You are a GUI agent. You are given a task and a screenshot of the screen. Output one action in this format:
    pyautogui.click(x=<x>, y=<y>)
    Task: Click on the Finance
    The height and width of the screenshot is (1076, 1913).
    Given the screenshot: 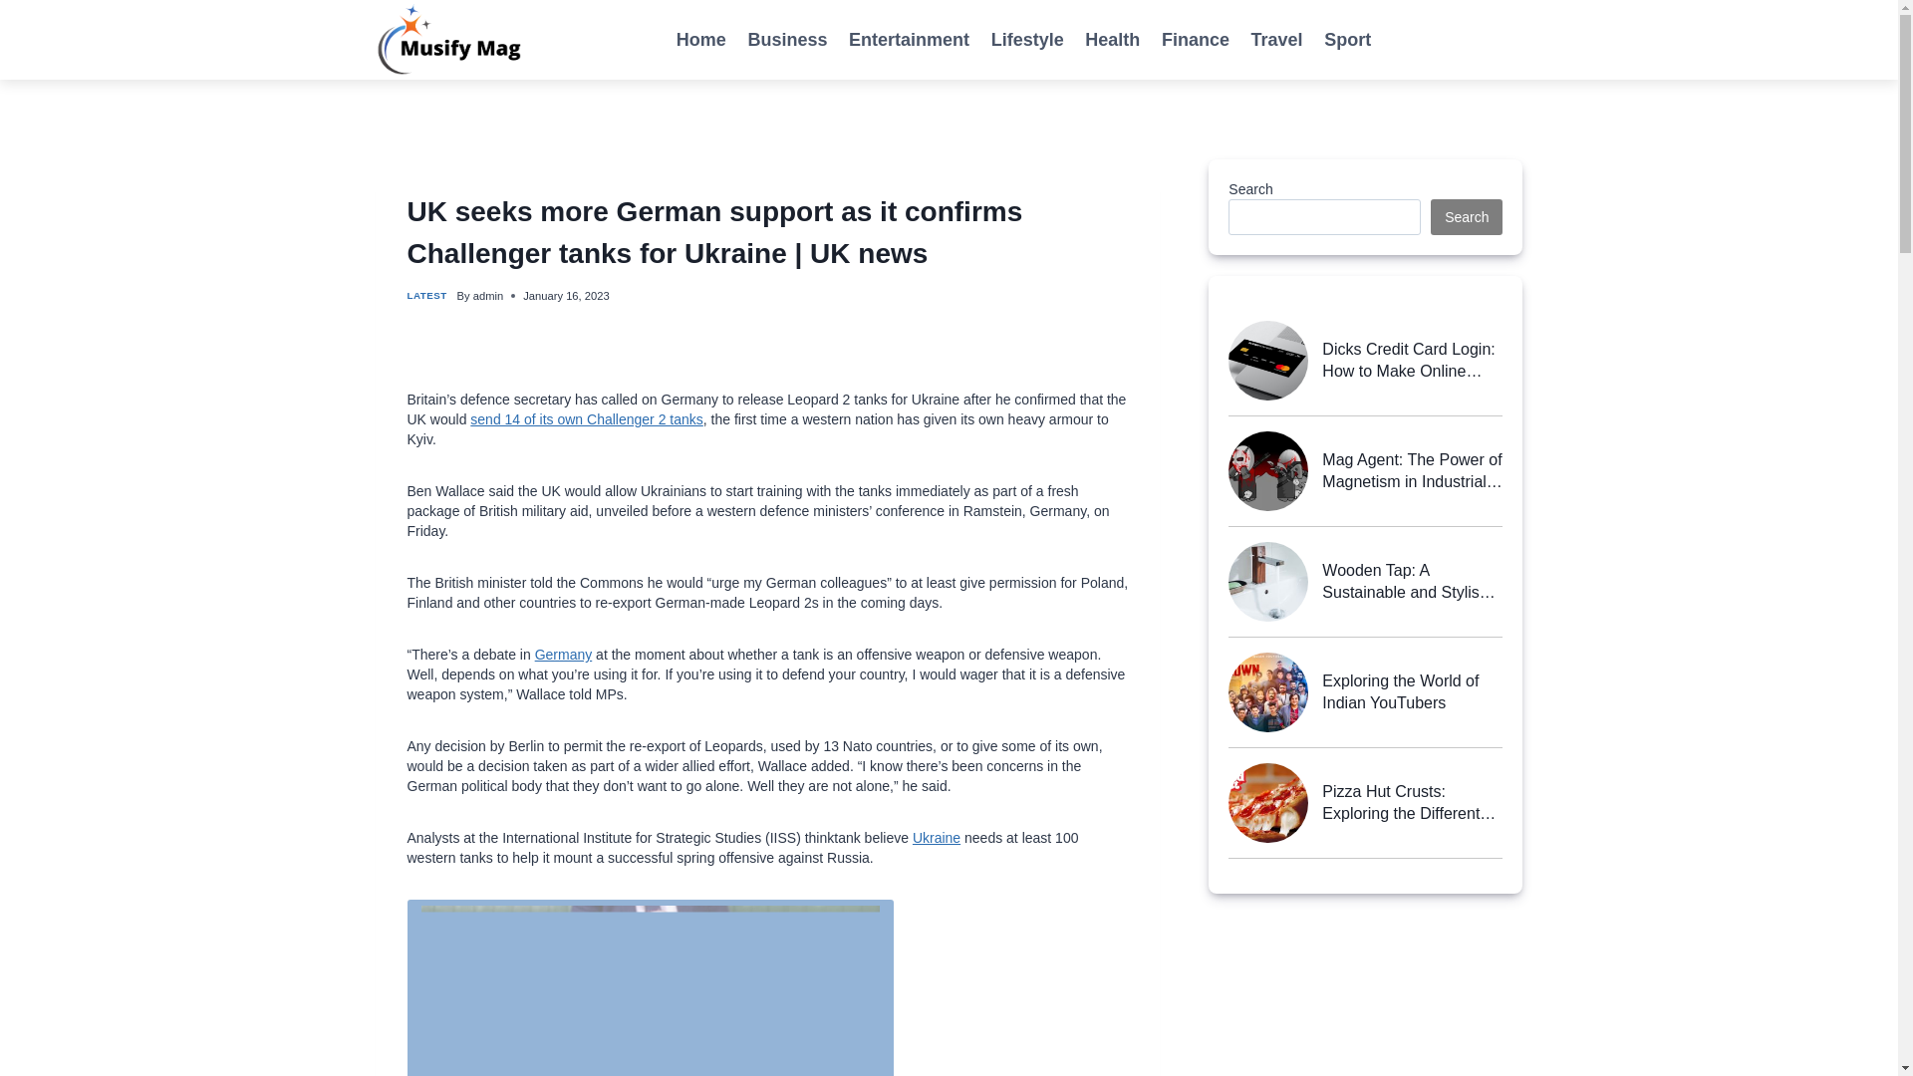 What is the action you would take?
    pyautogui.click(x=1196, y=40)
    